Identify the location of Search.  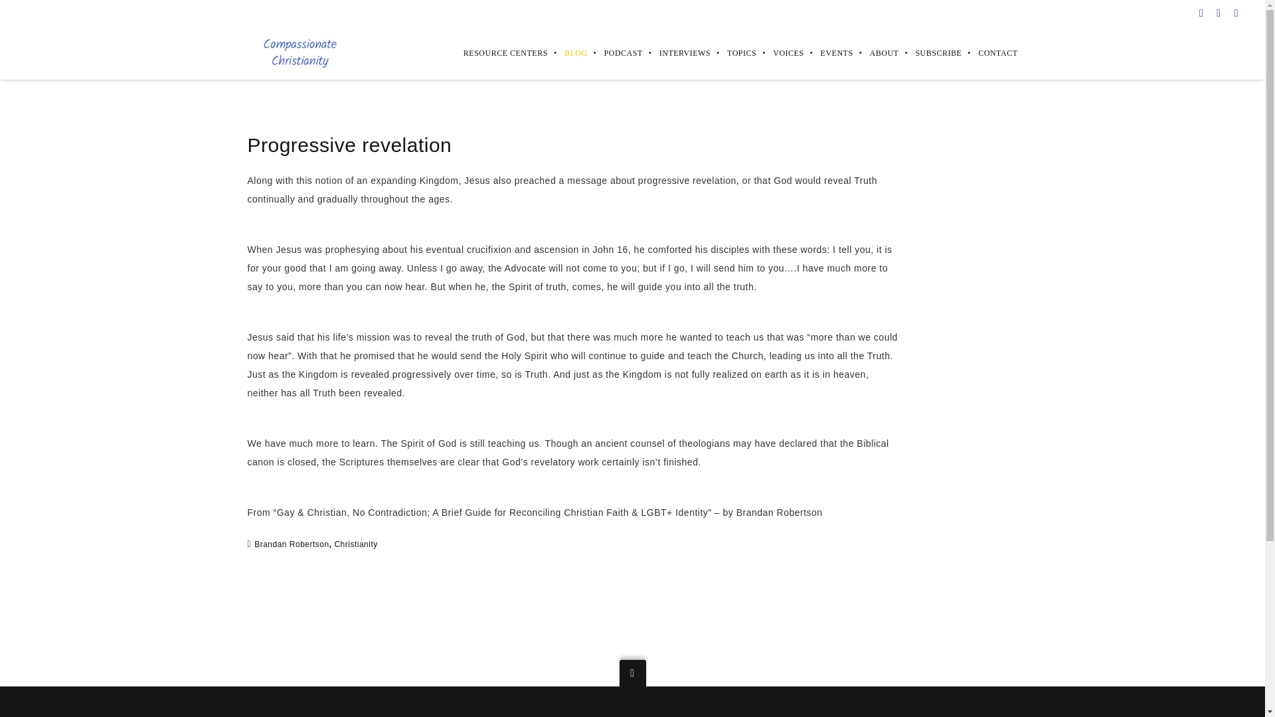
(27, 13).